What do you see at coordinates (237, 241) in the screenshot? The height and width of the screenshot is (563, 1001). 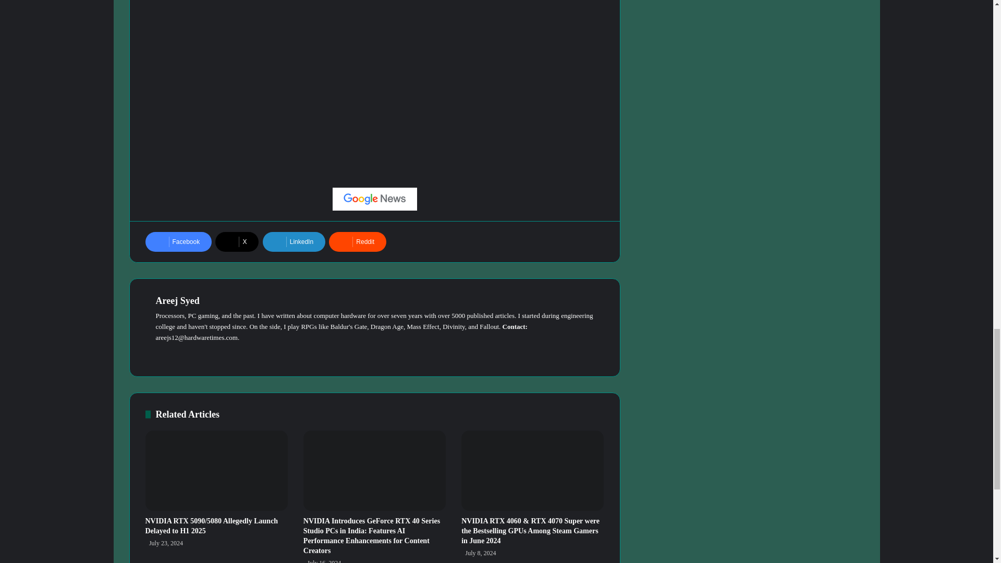 I see `X` at bounding box center [237, 241].